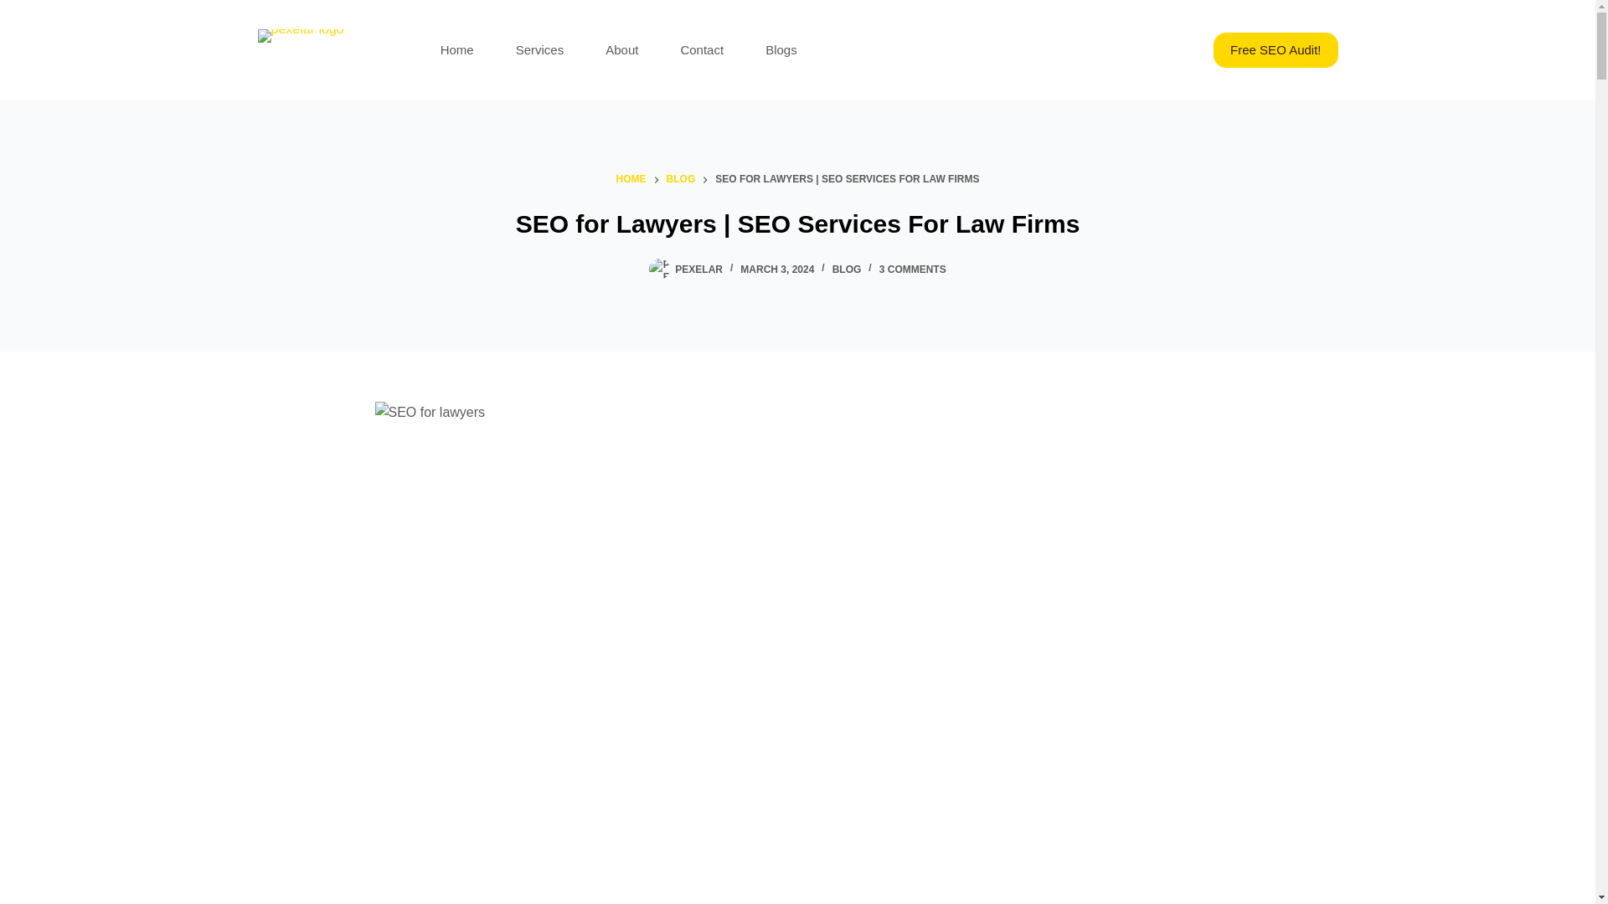 The width and height of the screenshot is (1608, 904). I want to click on Free SEO Audit!, so click(1276, 50).